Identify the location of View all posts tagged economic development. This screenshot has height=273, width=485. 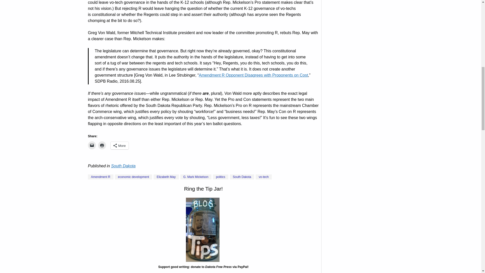
(133, 177).